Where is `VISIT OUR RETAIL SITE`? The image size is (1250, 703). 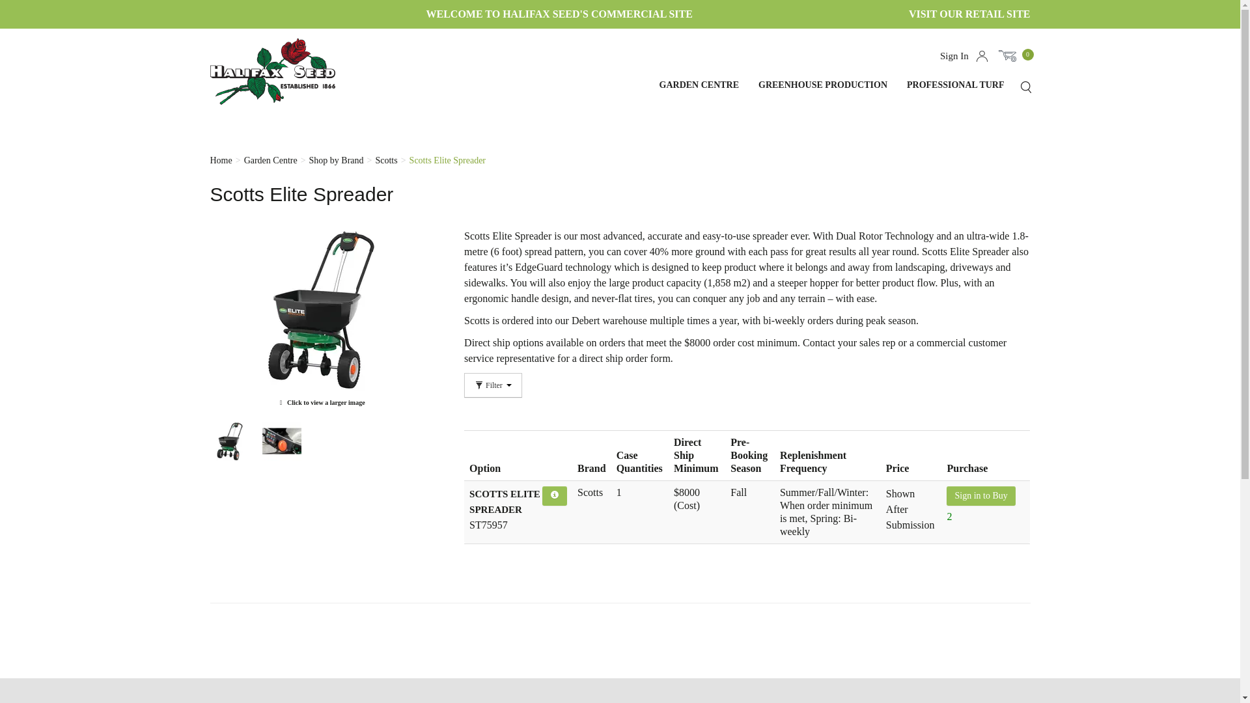 VISIT OUR RETAIL SITE is located at coordinates (969, 14).